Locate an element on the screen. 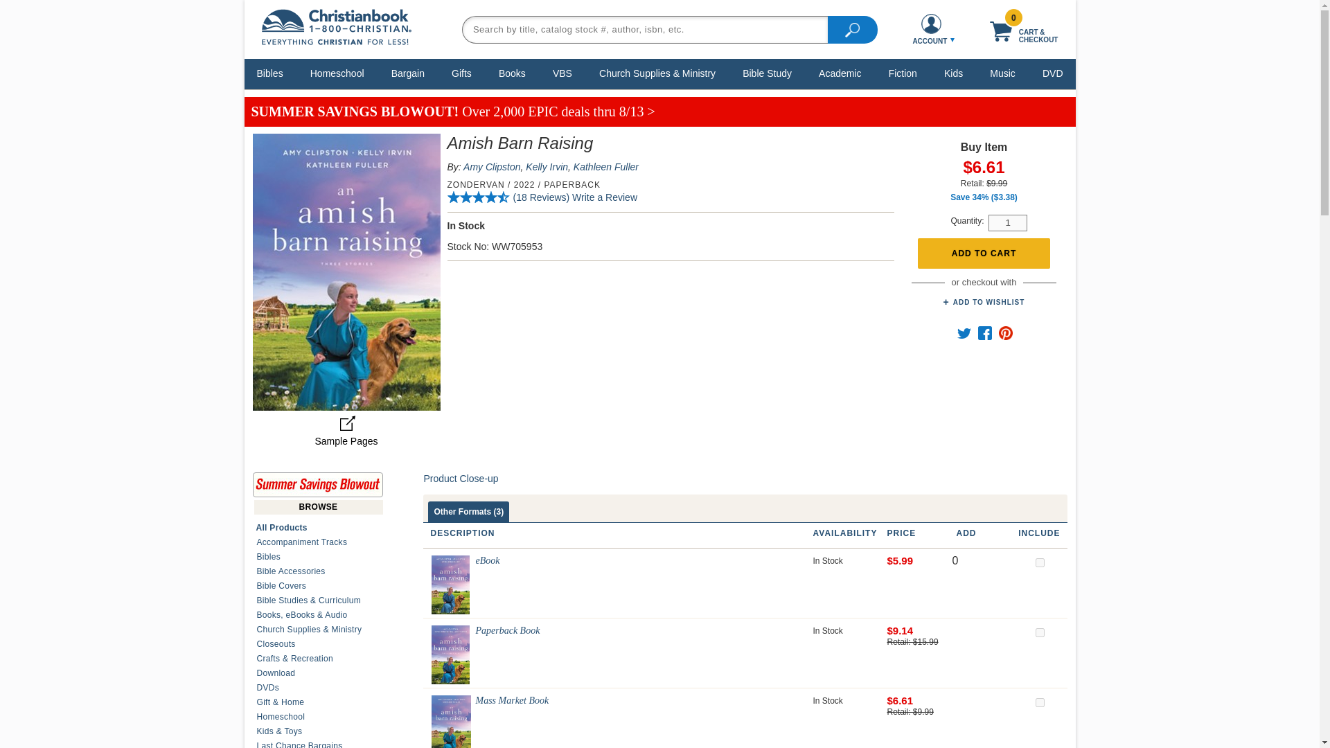 Image resolution: width=1330 pixels, height=748 pixels. Kids is located at coordinates (953, 73).